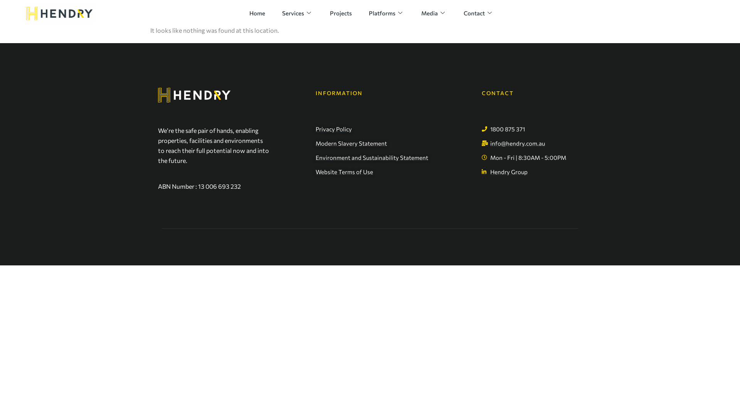  Describe the element at coordinates (532, 143) in the screenshot. I see `info@hendry.com.au` at that location.